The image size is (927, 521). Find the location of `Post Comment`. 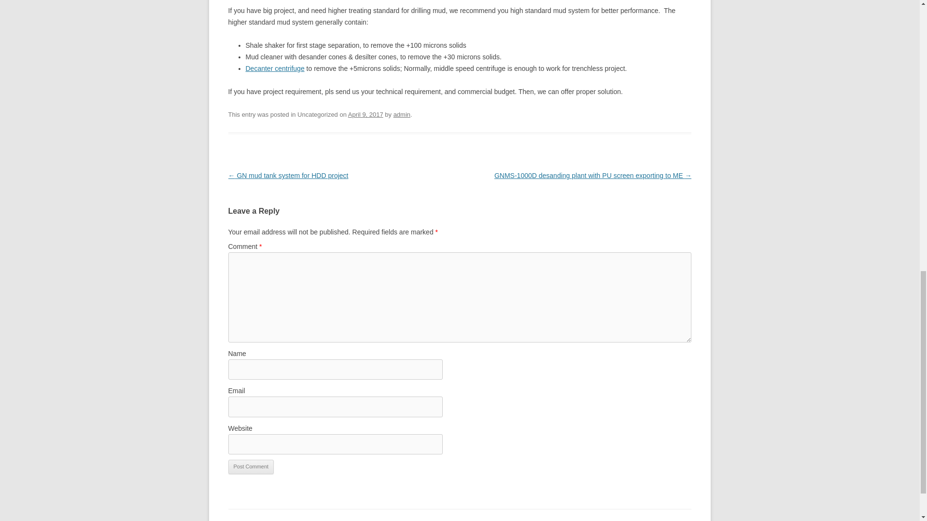

Post Comment is located at coordinates (251, 466).